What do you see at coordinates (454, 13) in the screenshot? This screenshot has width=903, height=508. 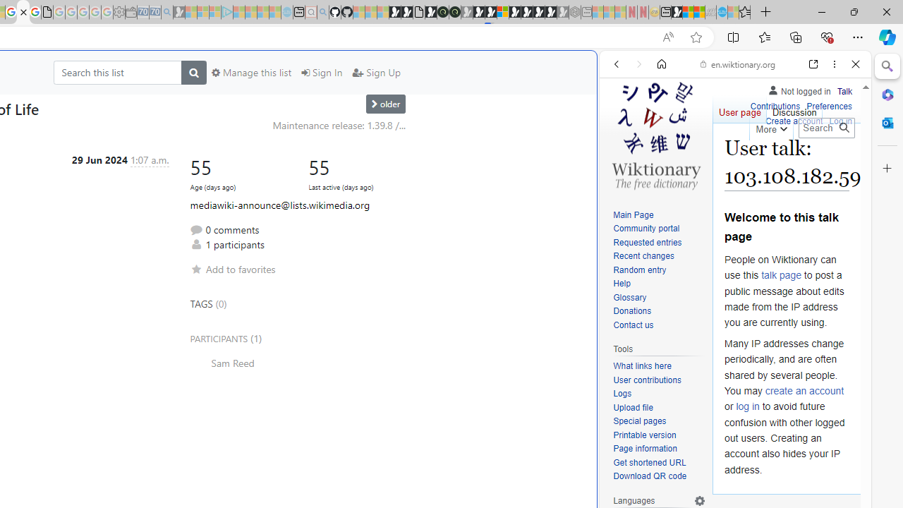 I see `Future Focus Report 2024` at bounding box center [454, 13].